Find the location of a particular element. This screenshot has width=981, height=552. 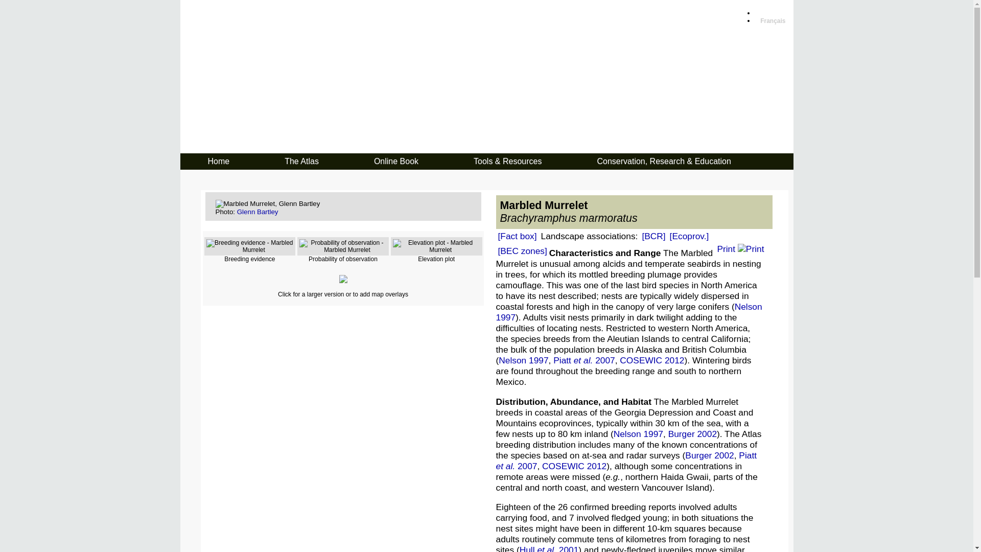

Nelson 1997 is located at coordinates (628, 312).